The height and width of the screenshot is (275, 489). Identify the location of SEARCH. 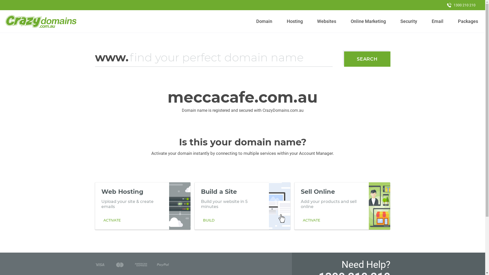
(367, 59).